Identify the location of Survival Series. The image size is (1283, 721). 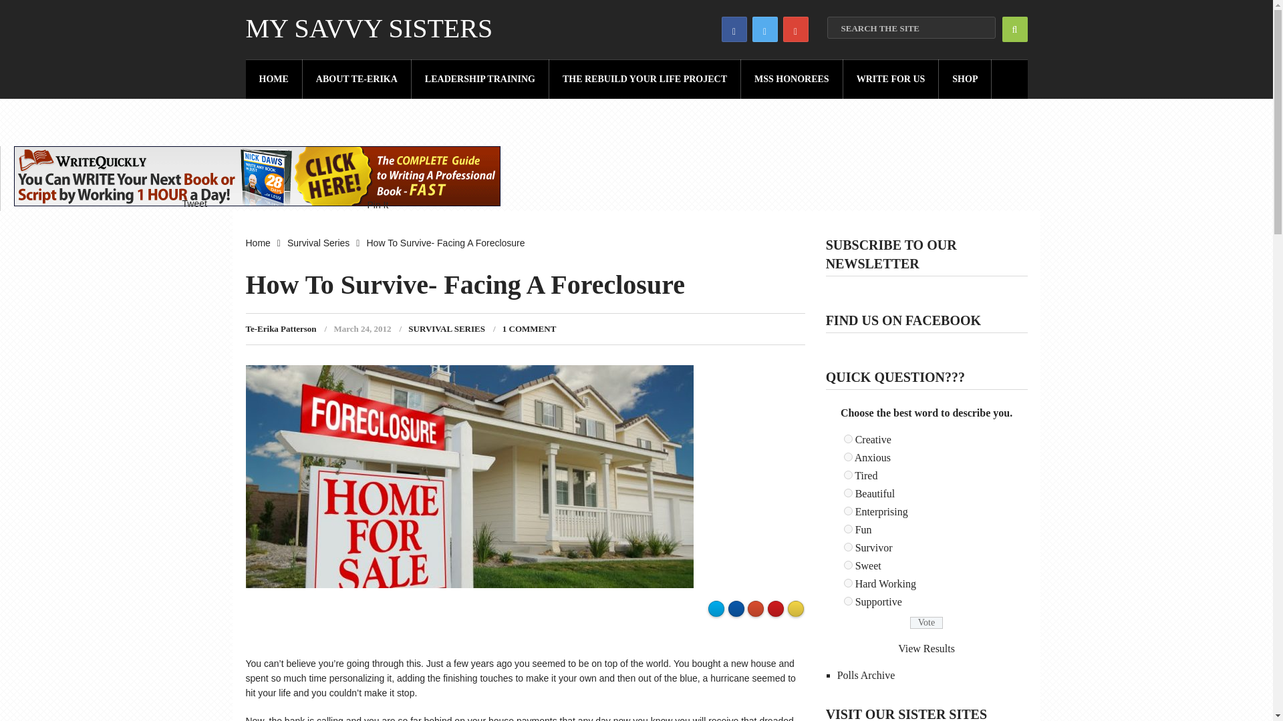
(318, 243).